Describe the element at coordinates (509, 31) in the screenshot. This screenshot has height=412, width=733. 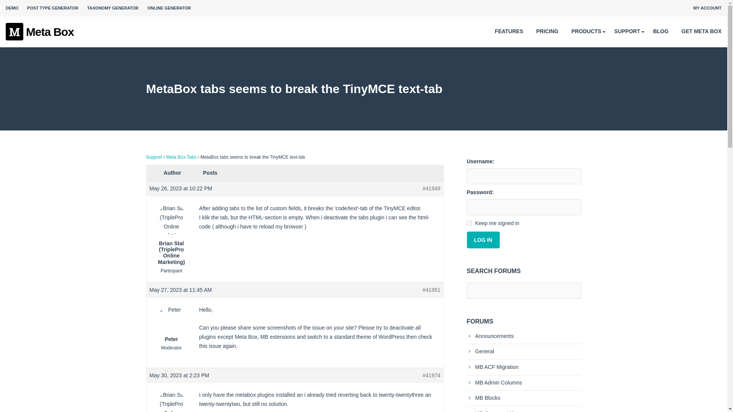
I see `FEATURES` at that location.